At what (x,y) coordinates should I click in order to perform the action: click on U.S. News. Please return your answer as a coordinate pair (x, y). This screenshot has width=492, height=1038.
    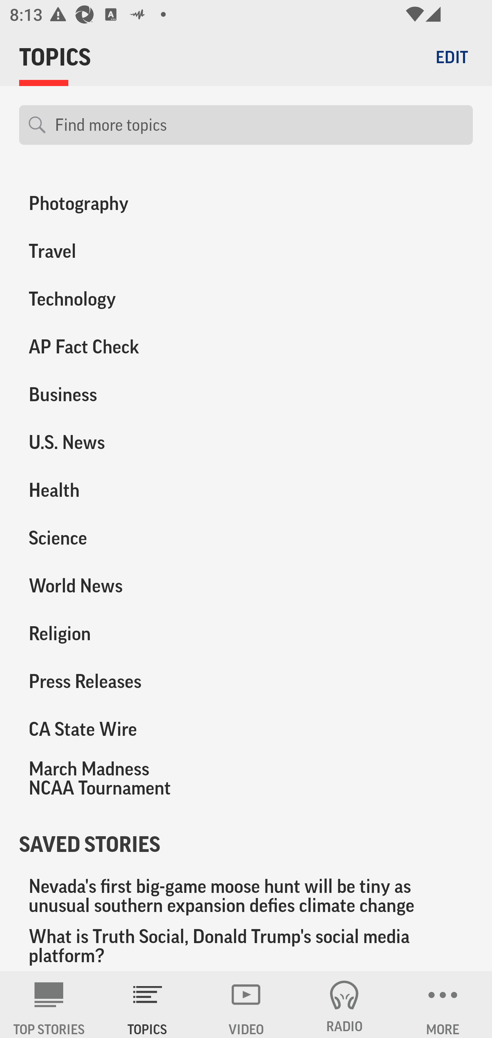
    Looking at the image, I should click on (123, 442).